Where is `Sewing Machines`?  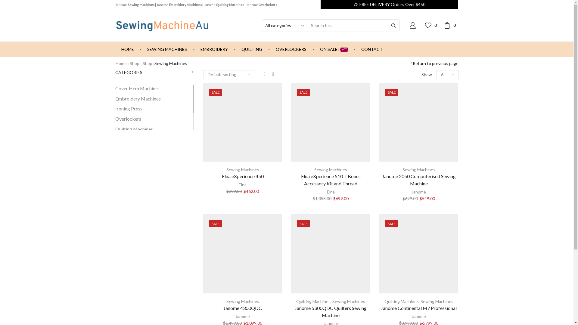 Sewing Machines is located at coordinates (243, 302).